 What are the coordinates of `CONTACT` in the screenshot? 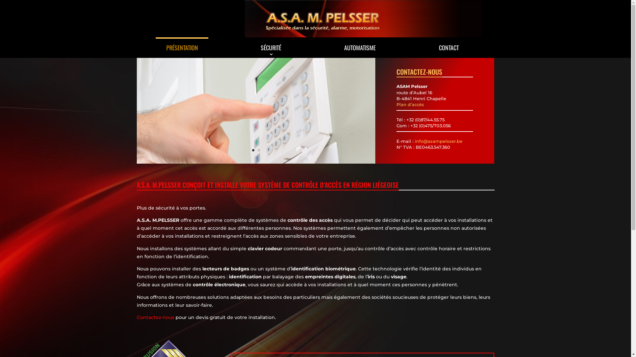 It's located at (449, 48).